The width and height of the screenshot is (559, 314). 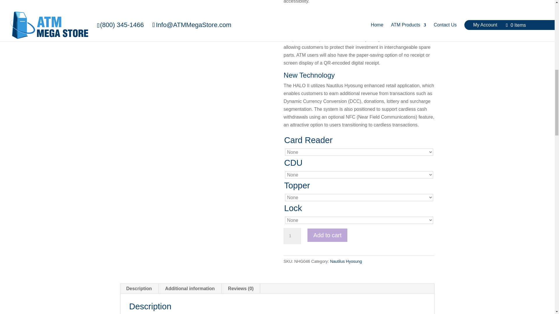 I want to click on Nautilus Hyosung, so click(x=346, y=261).